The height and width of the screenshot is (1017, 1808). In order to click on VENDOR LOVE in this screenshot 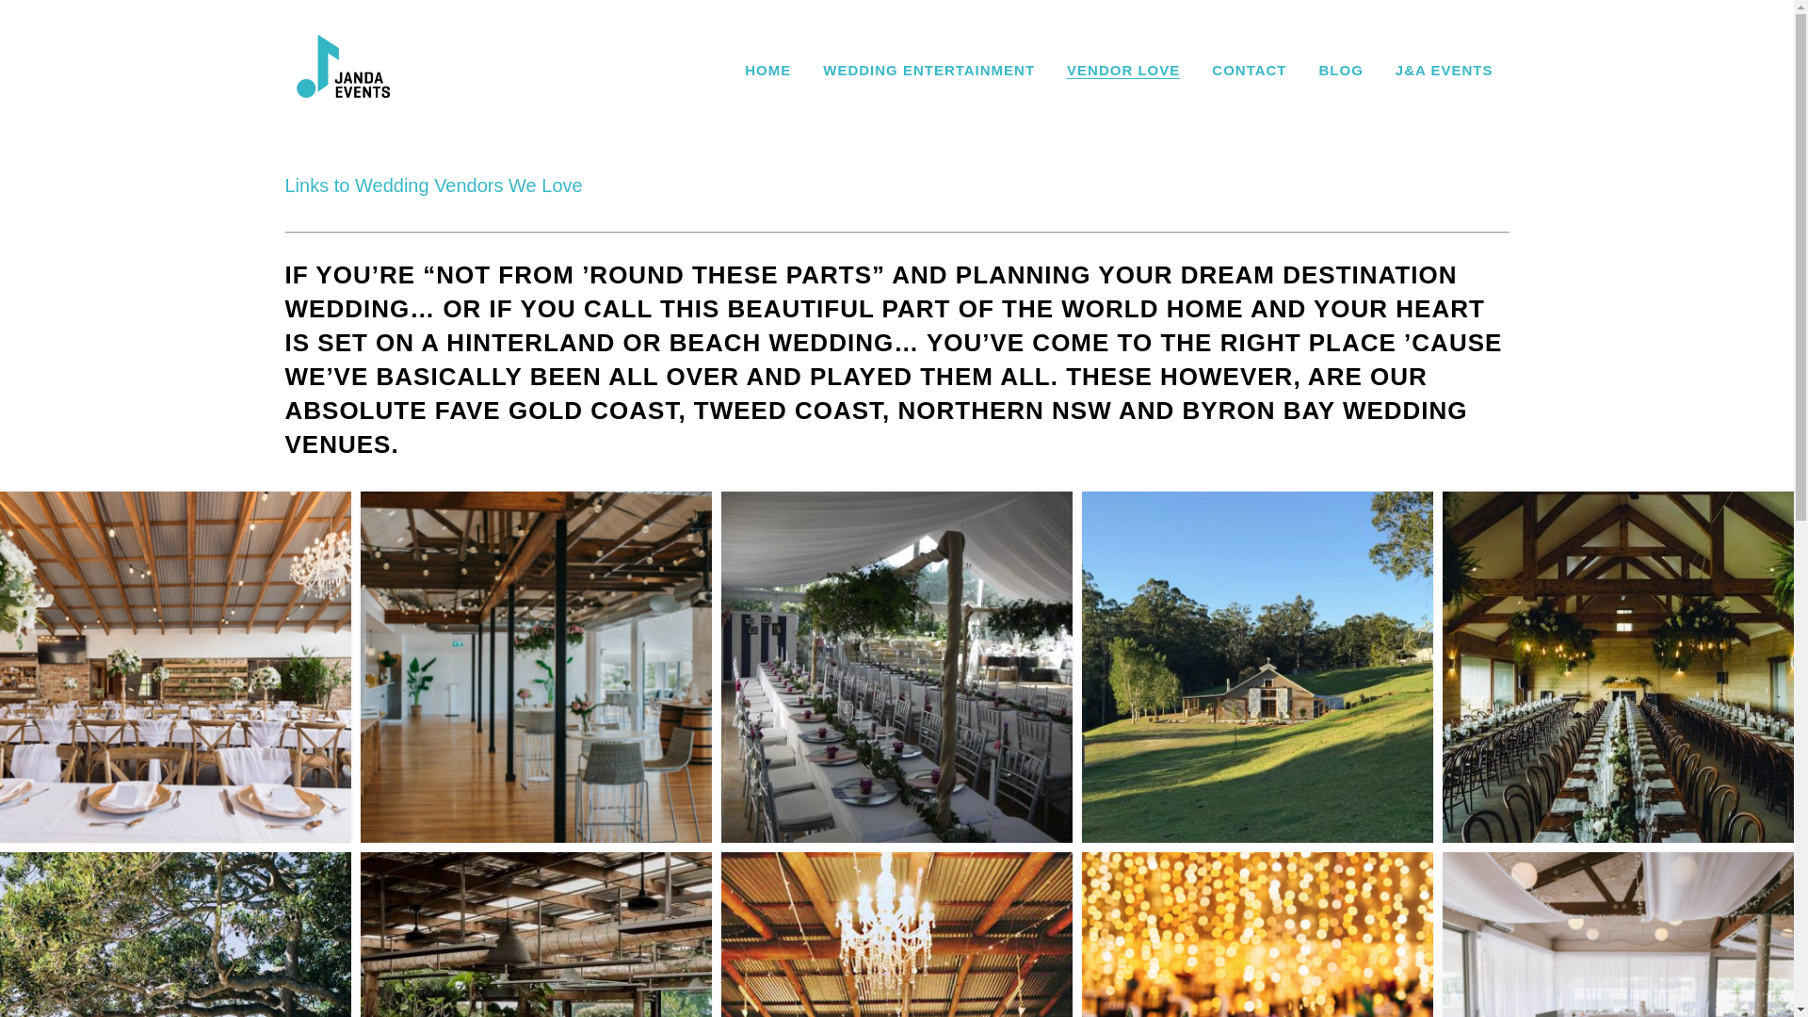, I will do `click(1123, 71)`.